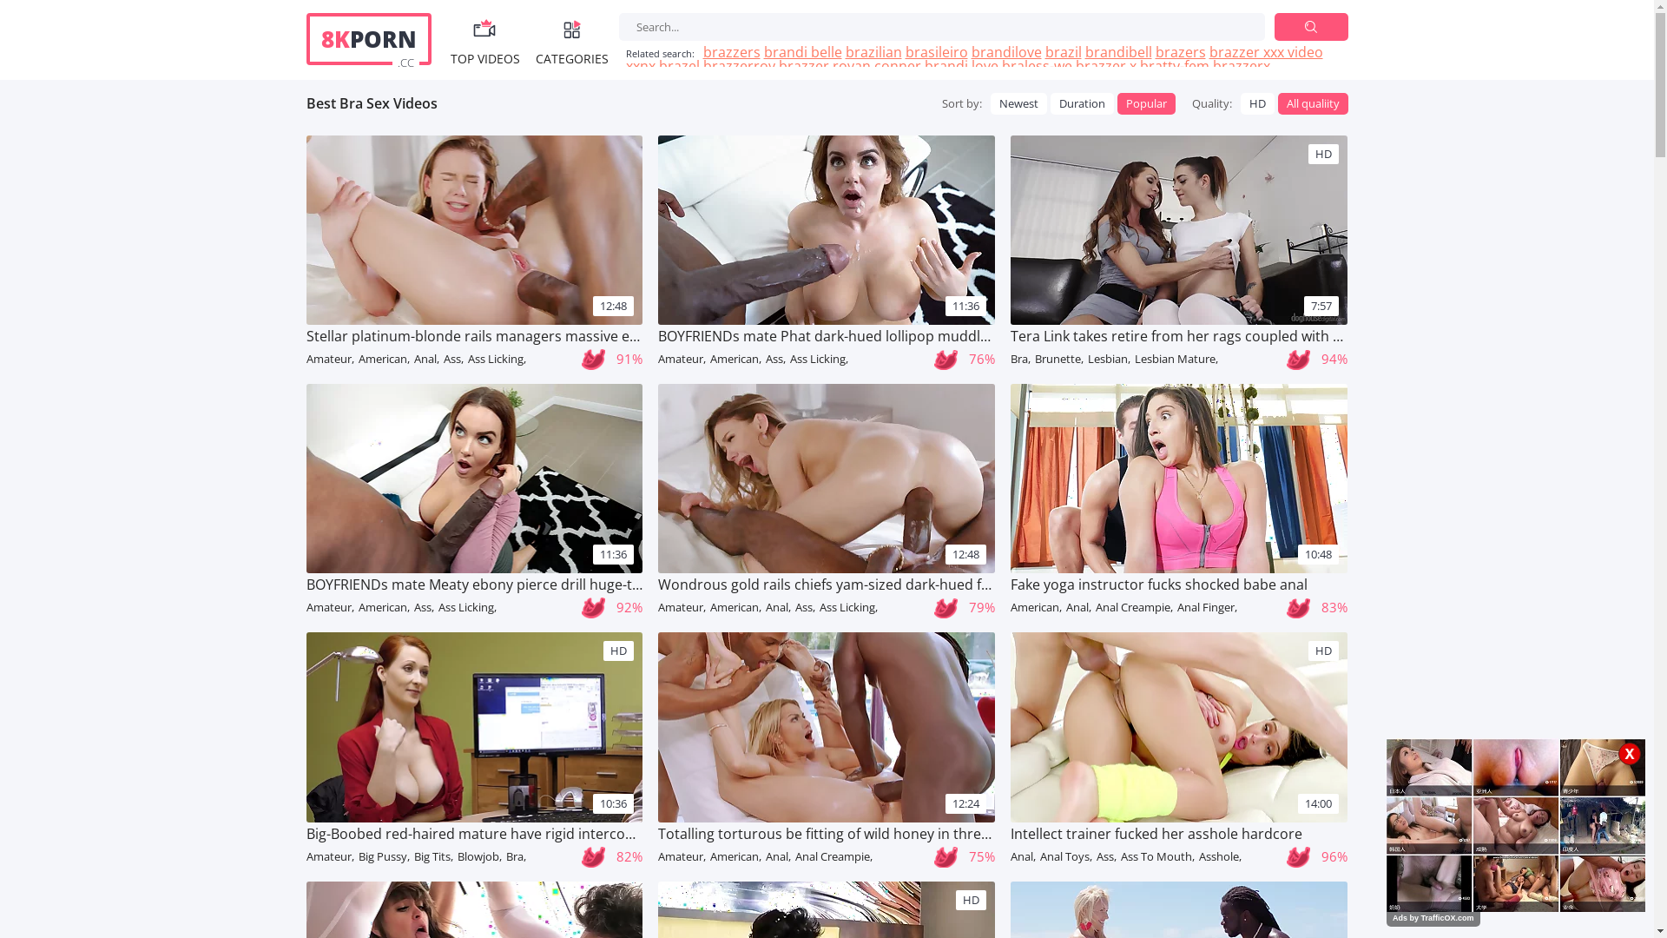  What do you see at coordinates (1179, 479) in the screenshot?
I see `10:48` at bounding box center [1179, 479].